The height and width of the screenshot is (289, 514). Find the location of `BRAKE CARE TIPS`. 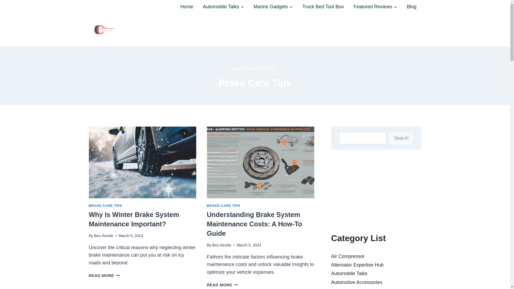

BRAKE CARE TIPS is located at coordinates (104, 275).